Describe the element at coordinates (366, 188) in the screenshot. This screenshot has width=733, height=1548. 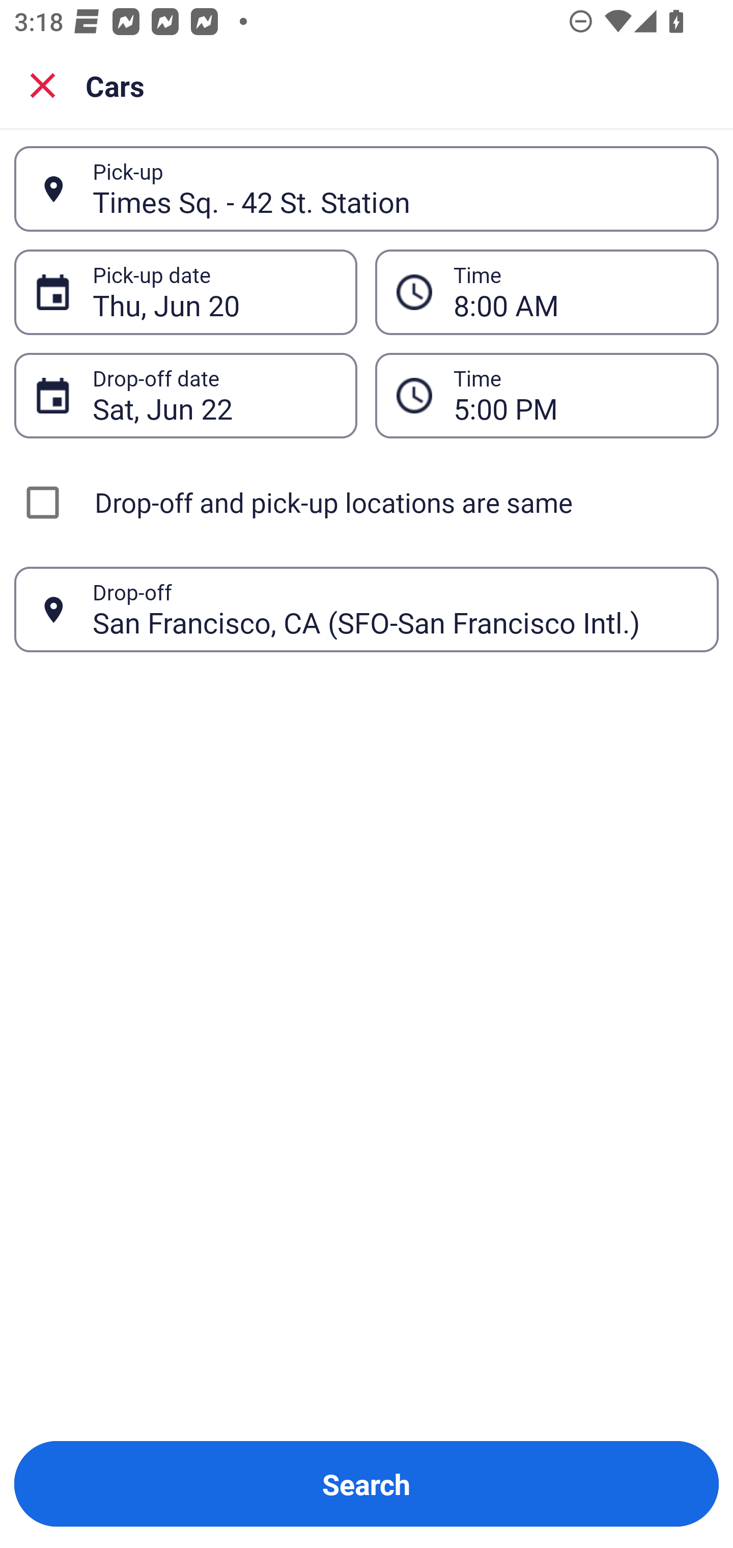
I see `Times Sq. - 42 St. Station Pick-up` at that location.